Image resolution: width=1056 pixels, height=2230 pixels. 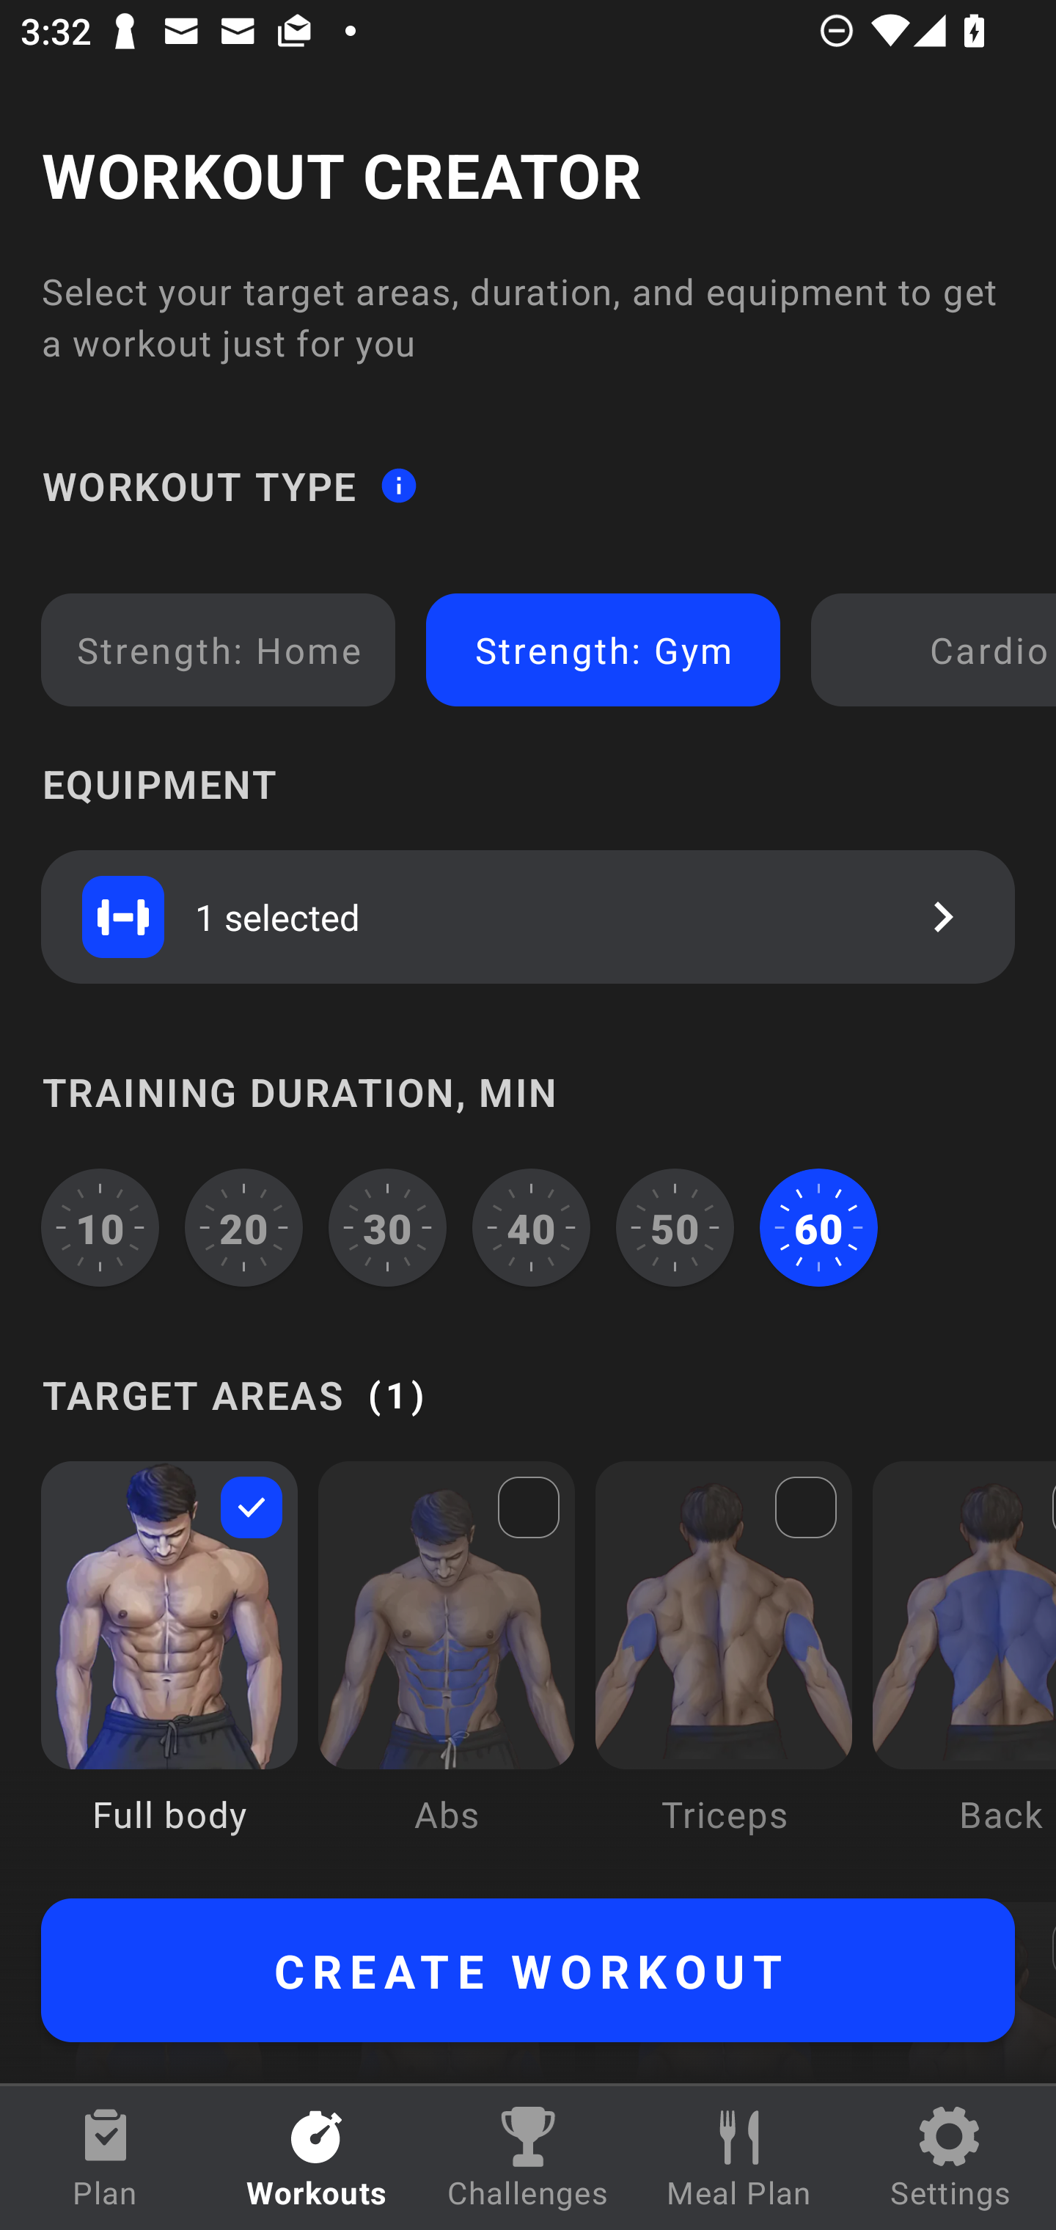 I want to click on Cardio, so click(x=939, y=650).